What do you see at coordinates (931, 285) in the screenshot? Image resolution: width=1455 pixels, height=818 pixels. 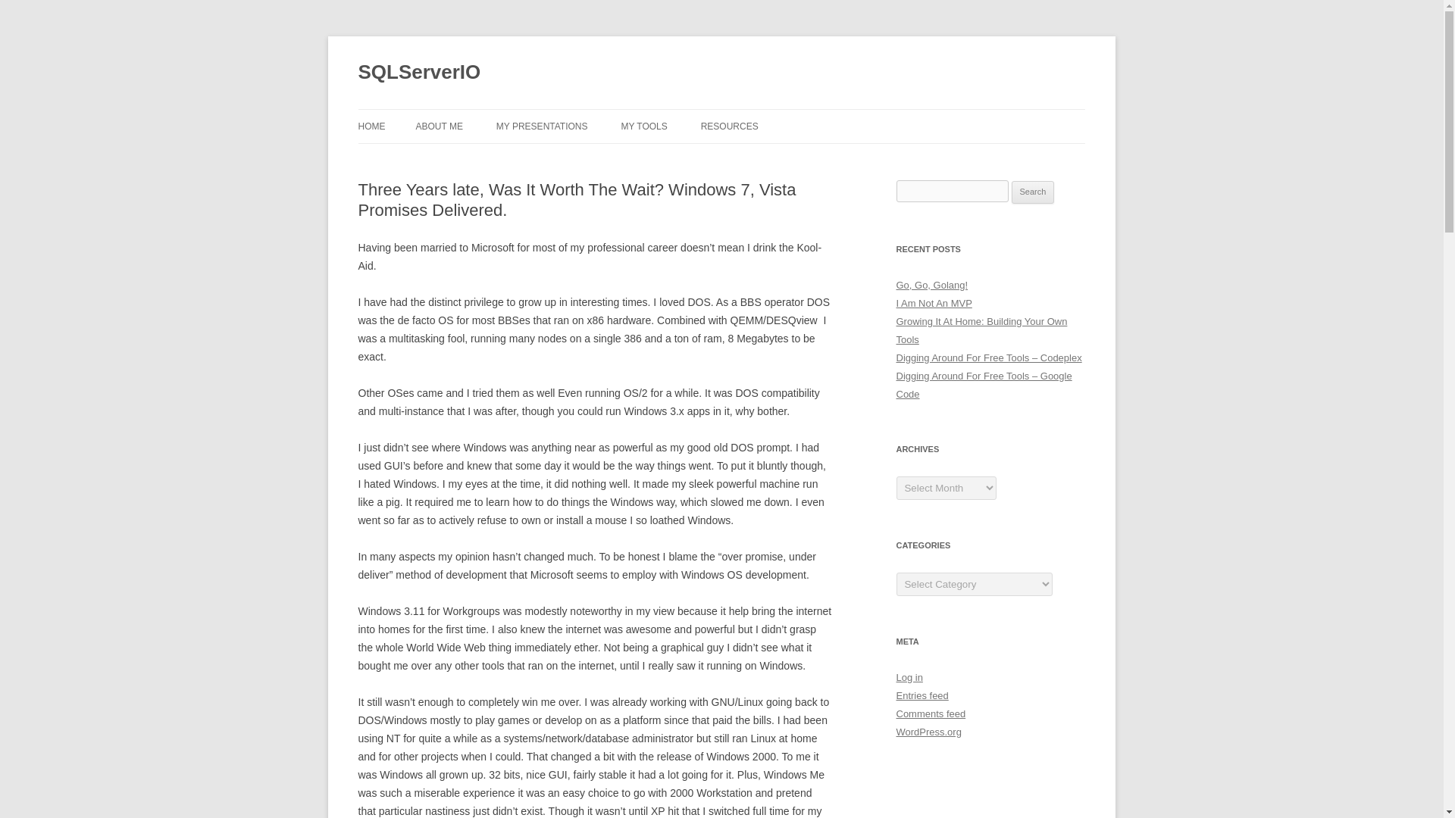 I see `Go, Go, Golang!` at bounding box center [931, 285].